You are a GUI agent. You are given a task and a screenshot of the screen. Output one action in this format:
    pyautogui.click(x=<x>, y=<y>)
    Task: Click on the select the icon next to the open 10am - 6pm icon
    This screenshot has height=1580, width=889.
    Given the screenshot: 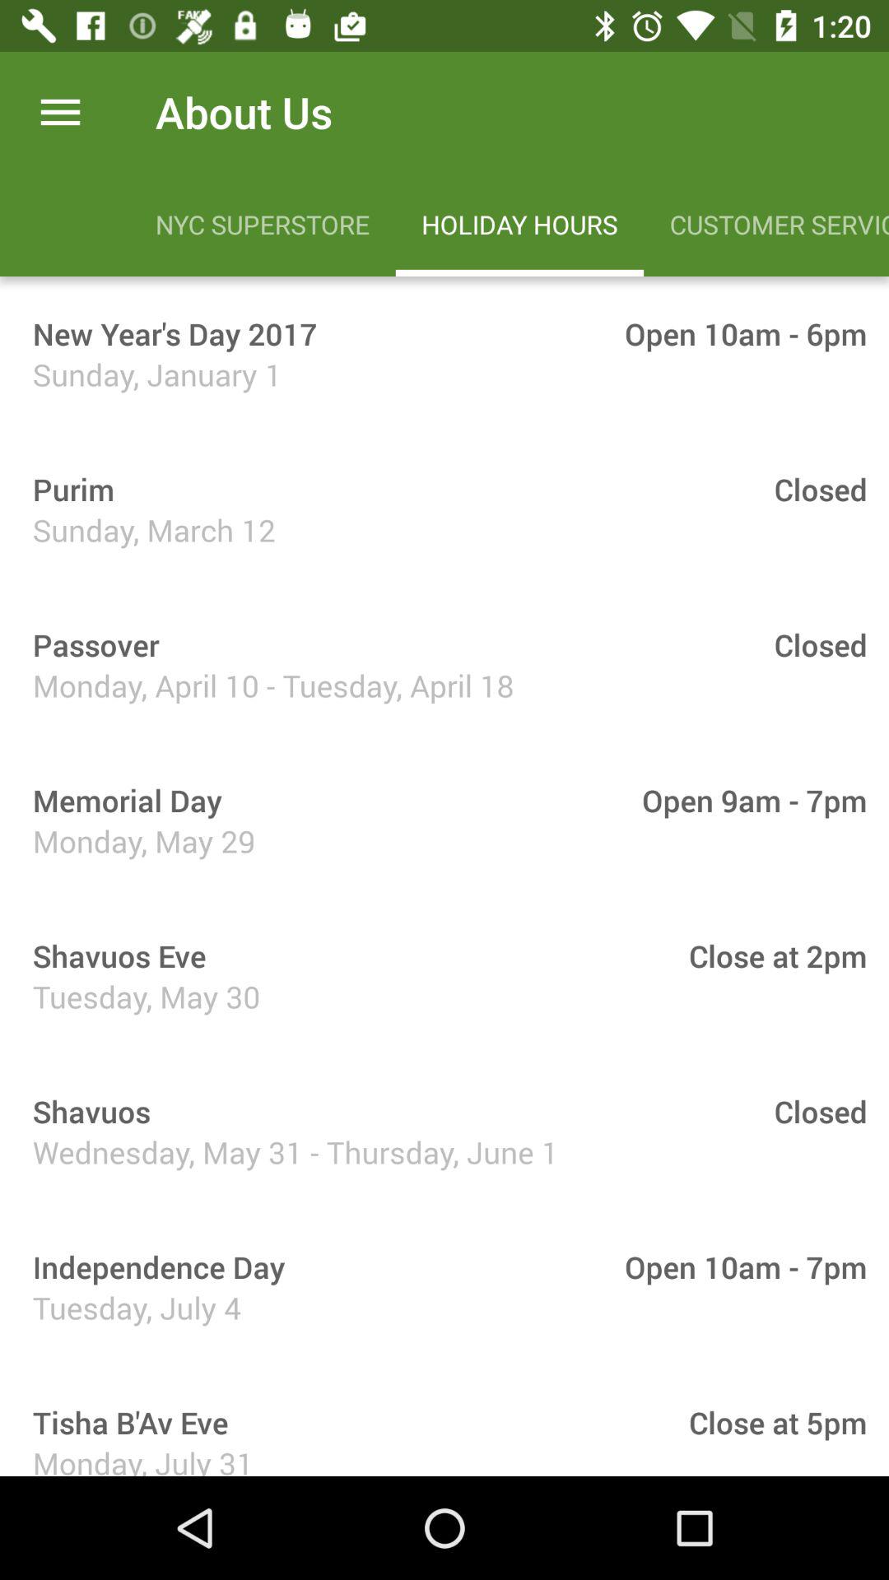 What is the action you would take?
    pyautogui.click(x=170, y=333)
    